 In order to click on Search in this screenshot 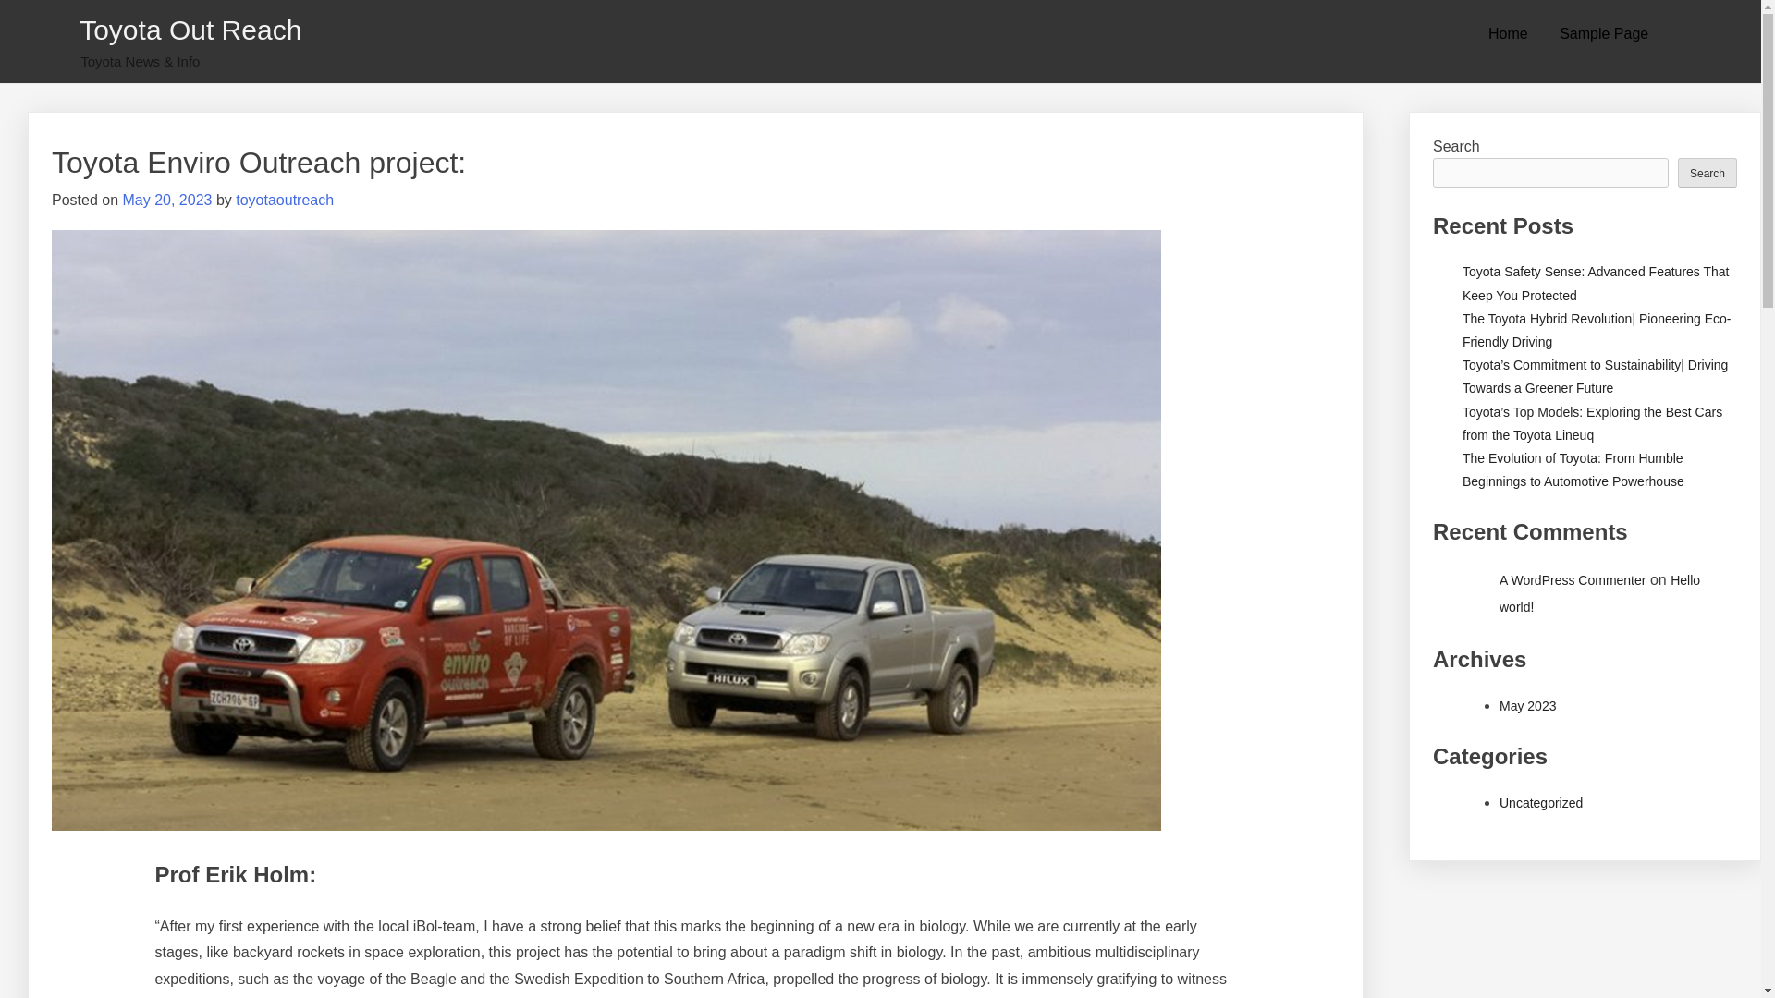, I will do `click(1707, 171)`.